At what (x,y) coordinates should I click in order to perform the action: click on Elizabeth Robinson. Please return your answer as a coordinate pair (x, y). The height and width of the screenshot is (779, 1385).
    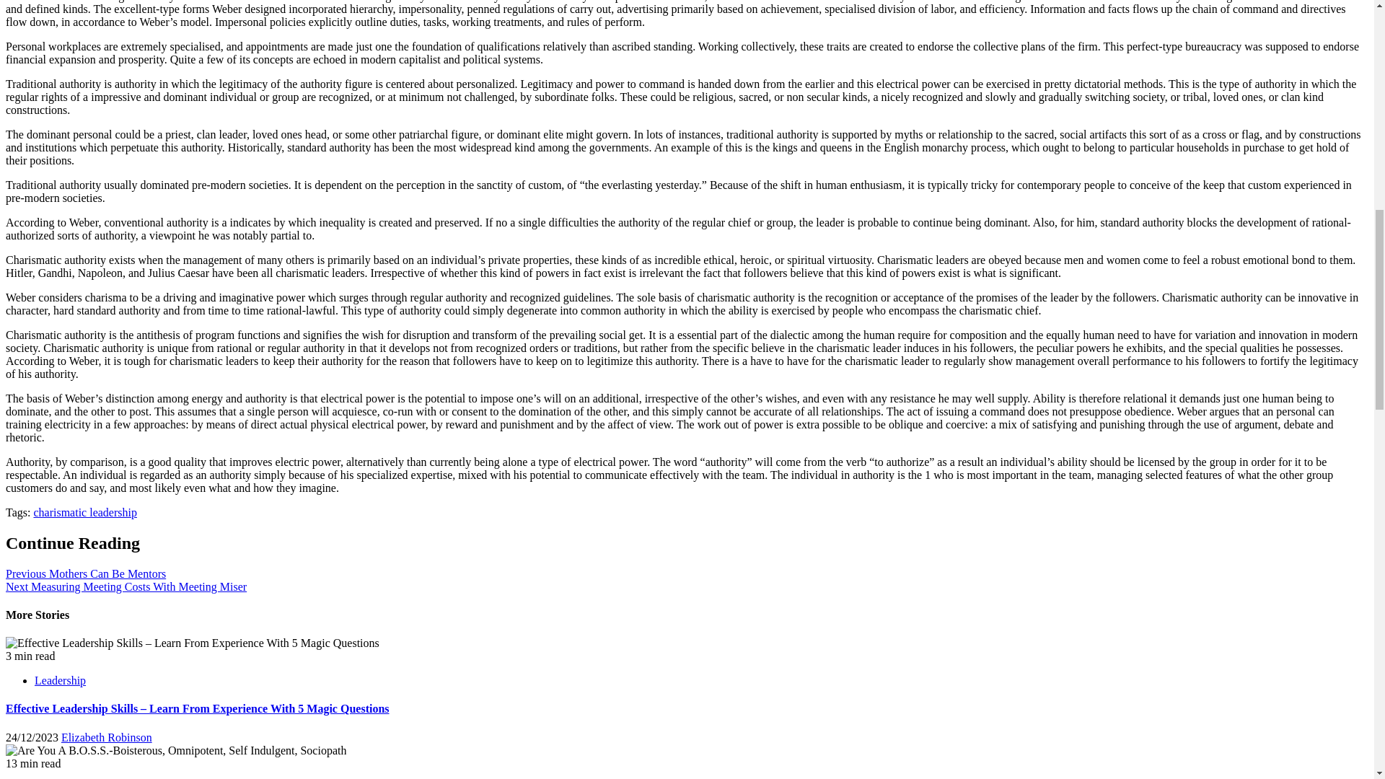
    Looking at the image, I should click on (107, 737).